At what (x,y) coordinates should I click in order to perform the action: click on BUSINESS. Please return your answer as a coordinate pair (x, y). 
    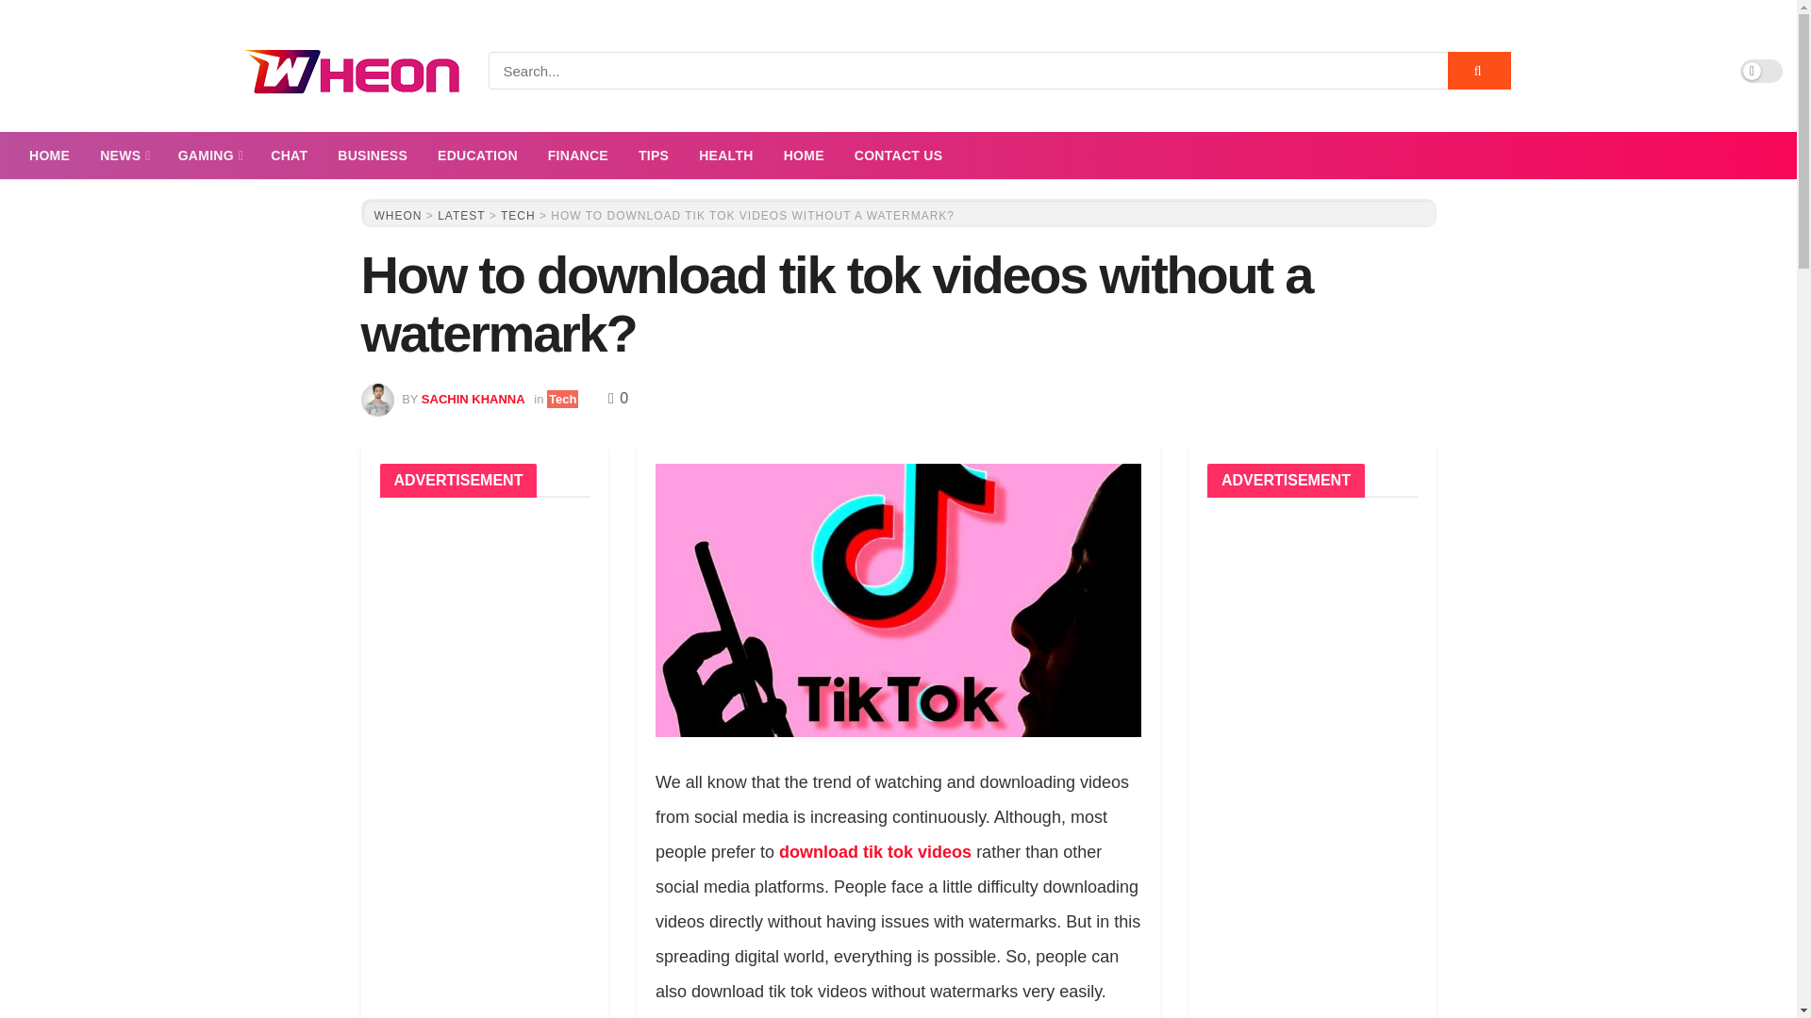
    Looking at the image, I should click on (372, 156).